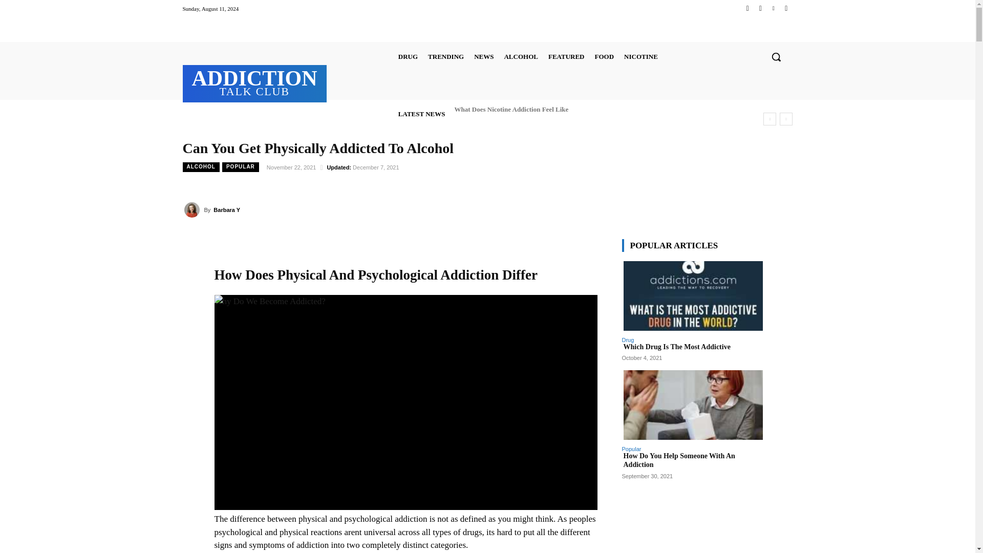  I want to click on DRUG, so click(254, 82).